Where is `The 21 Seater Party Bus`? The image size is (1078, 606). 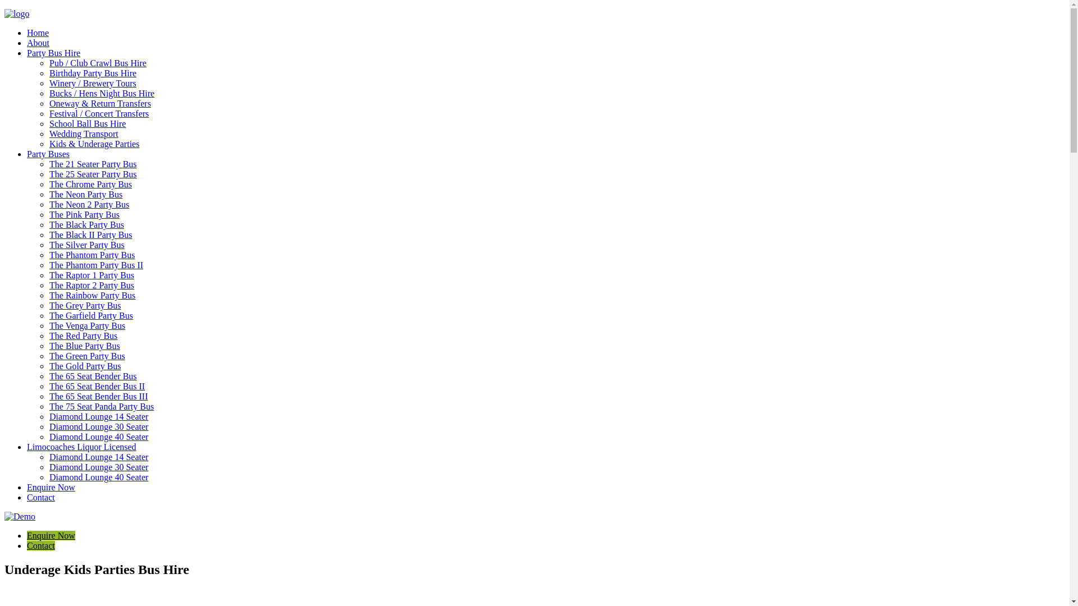 The 21 Seater Party Bus is located at coordinates (93, 164).